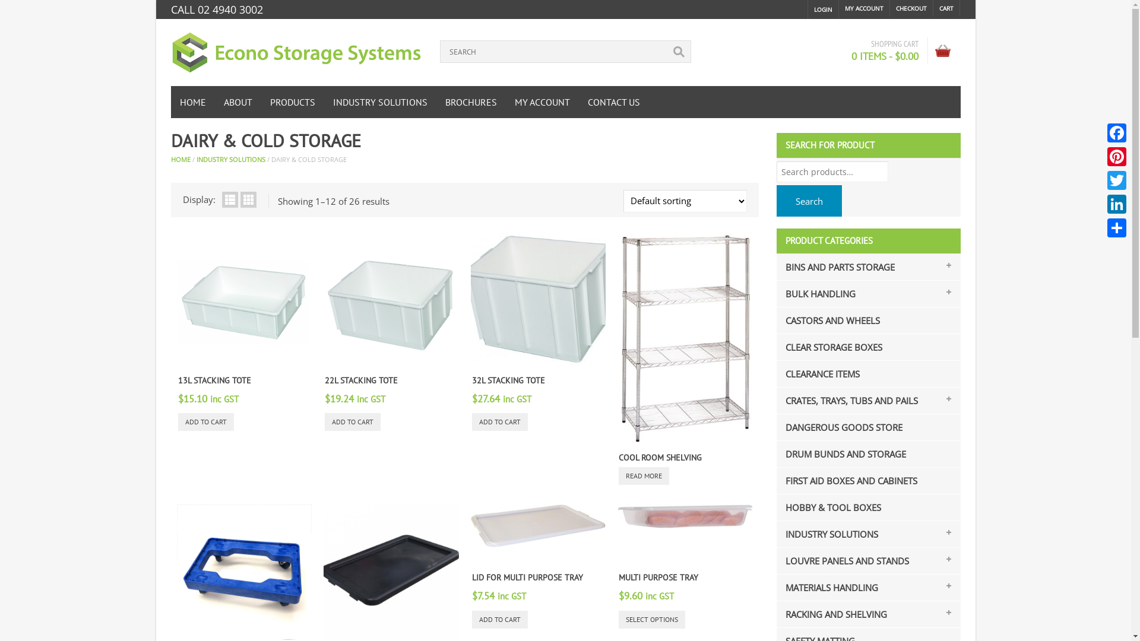 The image size is (1140, 641). I want to click on READ MORE, so click(644, 476).